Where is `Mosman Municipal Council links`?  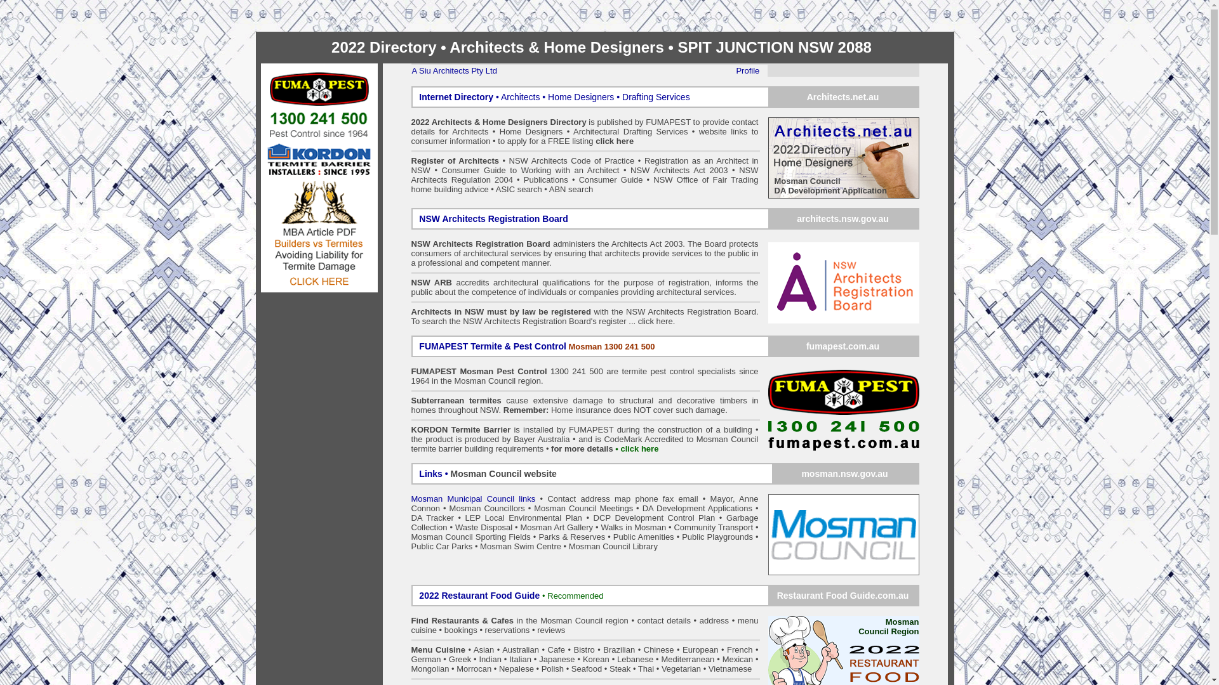
Mosman Municipal Council links is located at coordinates (474, 499).